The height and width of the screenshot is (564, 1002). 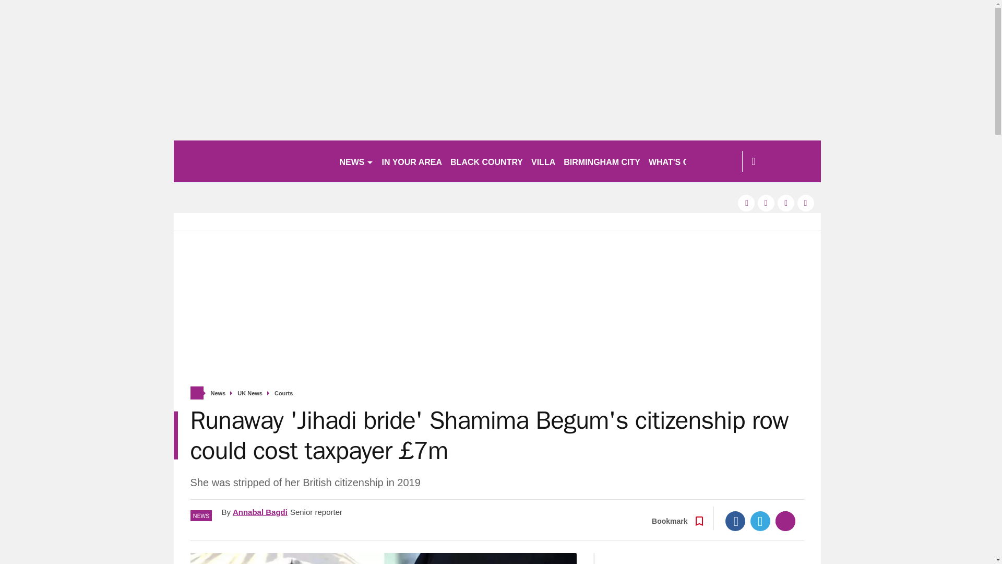 What do you see at coordinates (746, 203) in the screenshot?
I see `facebook` at bounding box center [746, 203].